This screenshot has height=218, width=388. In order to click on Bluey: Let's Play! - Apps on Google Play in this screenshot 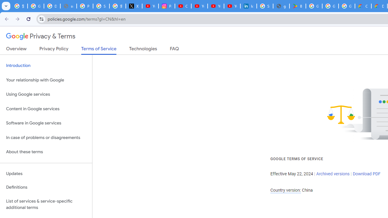, I will do `click(297, 6)`.